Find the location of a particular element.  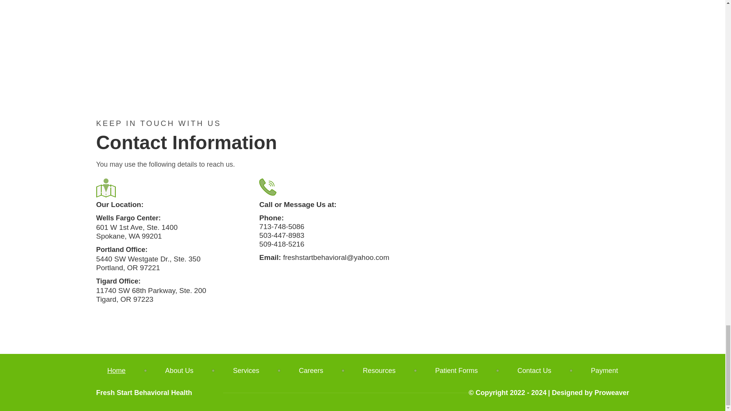

Careers is located at coordinates (311, 371).